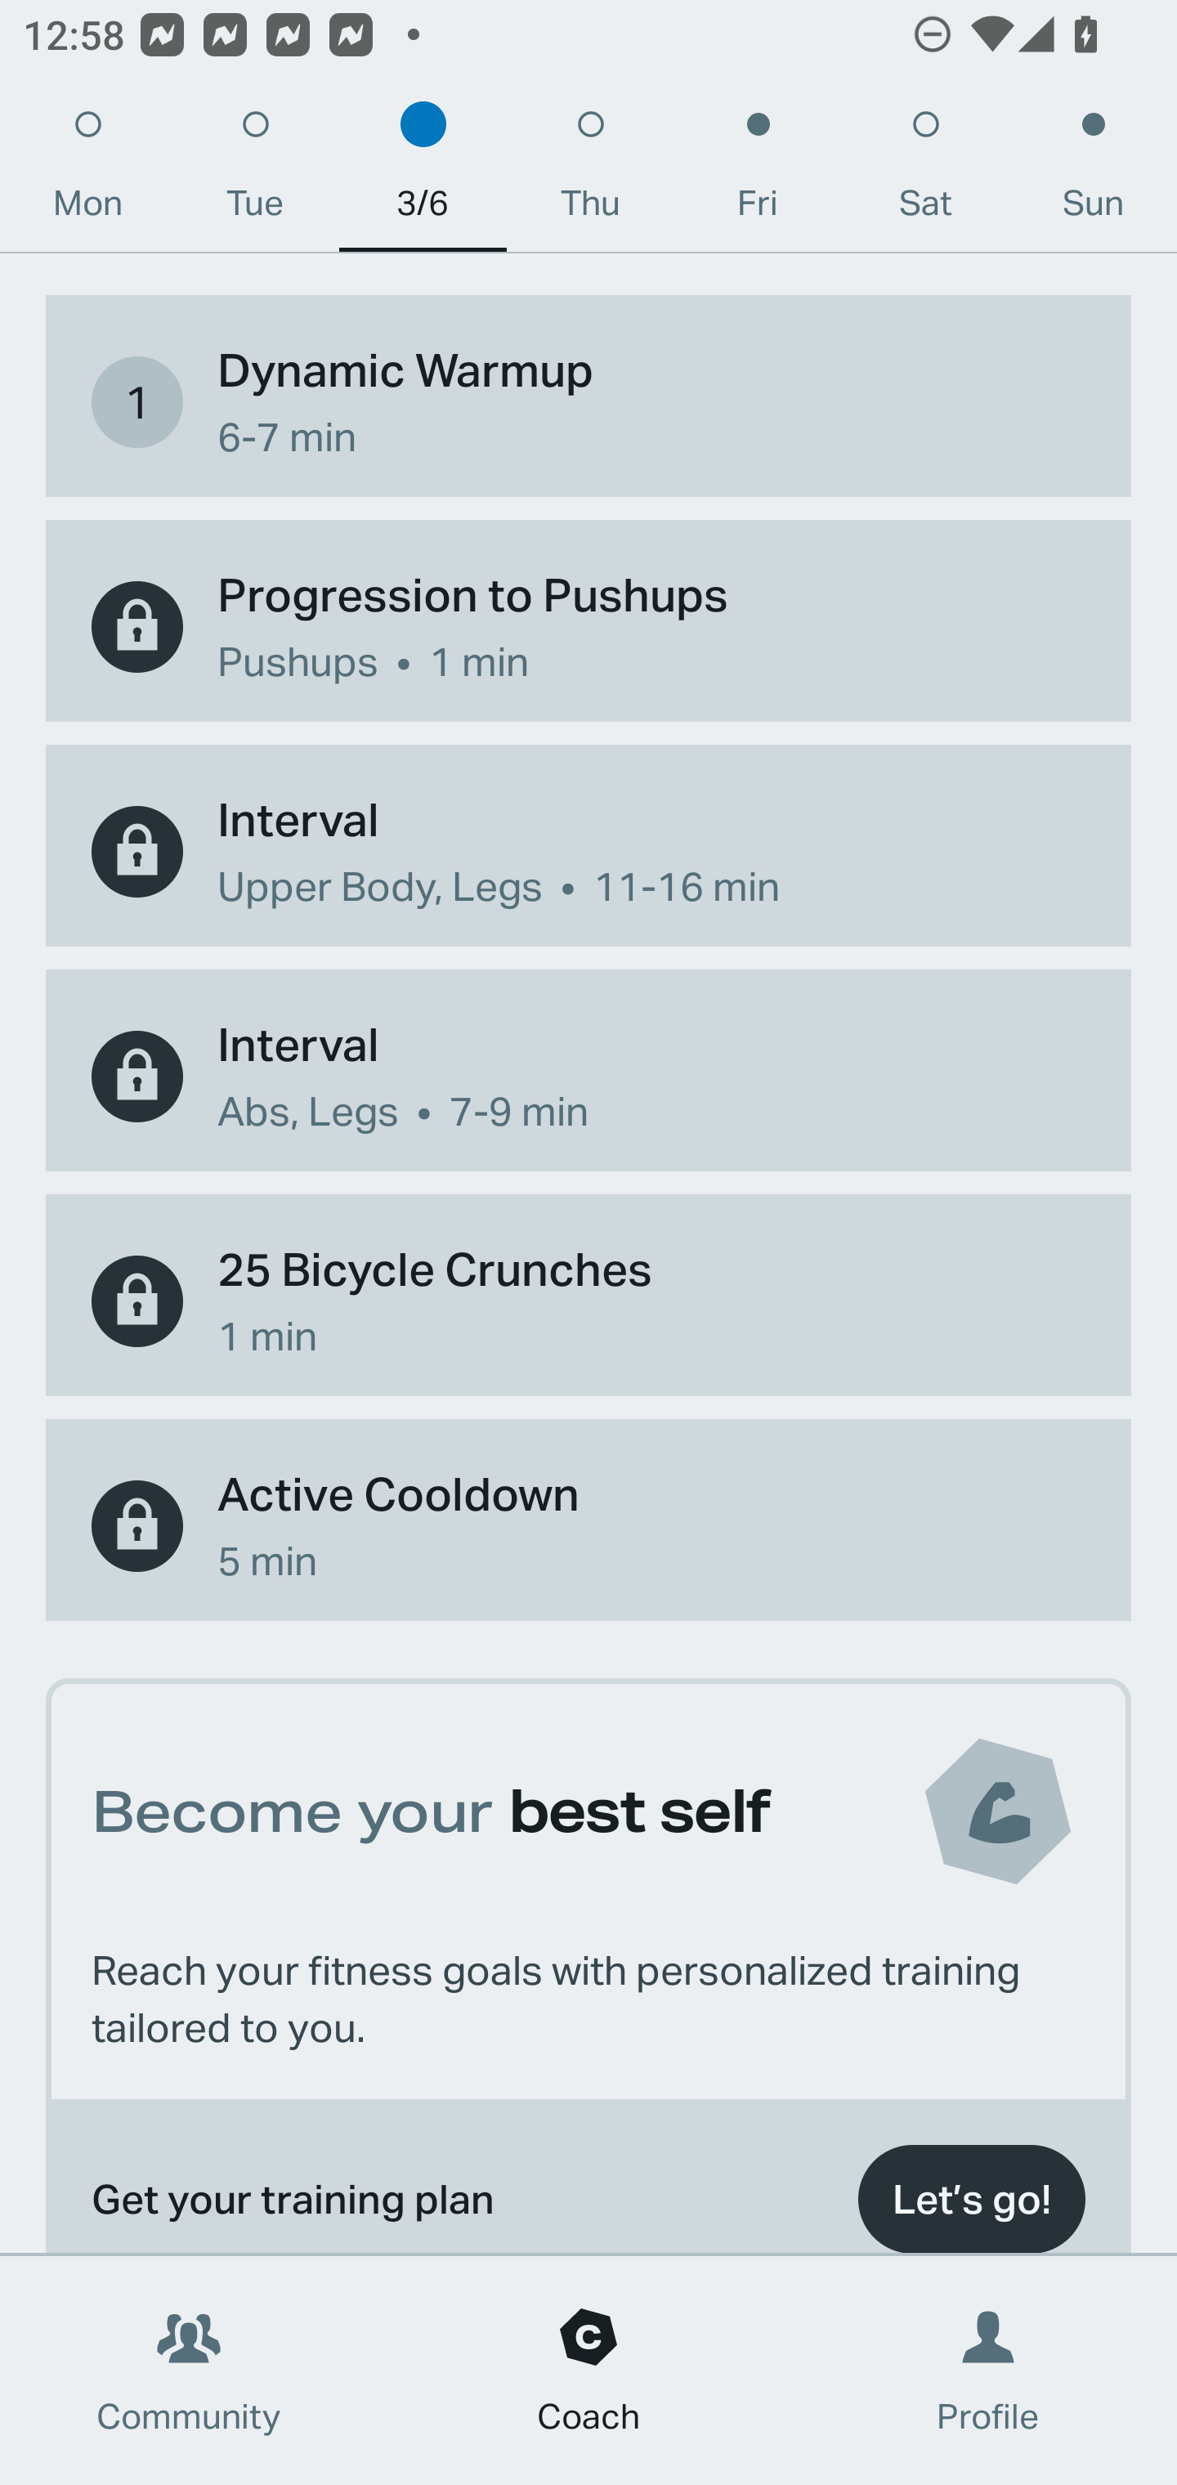 This screenshot has height=2485, width=1177. I want to click on Tue, so click(255, 172).